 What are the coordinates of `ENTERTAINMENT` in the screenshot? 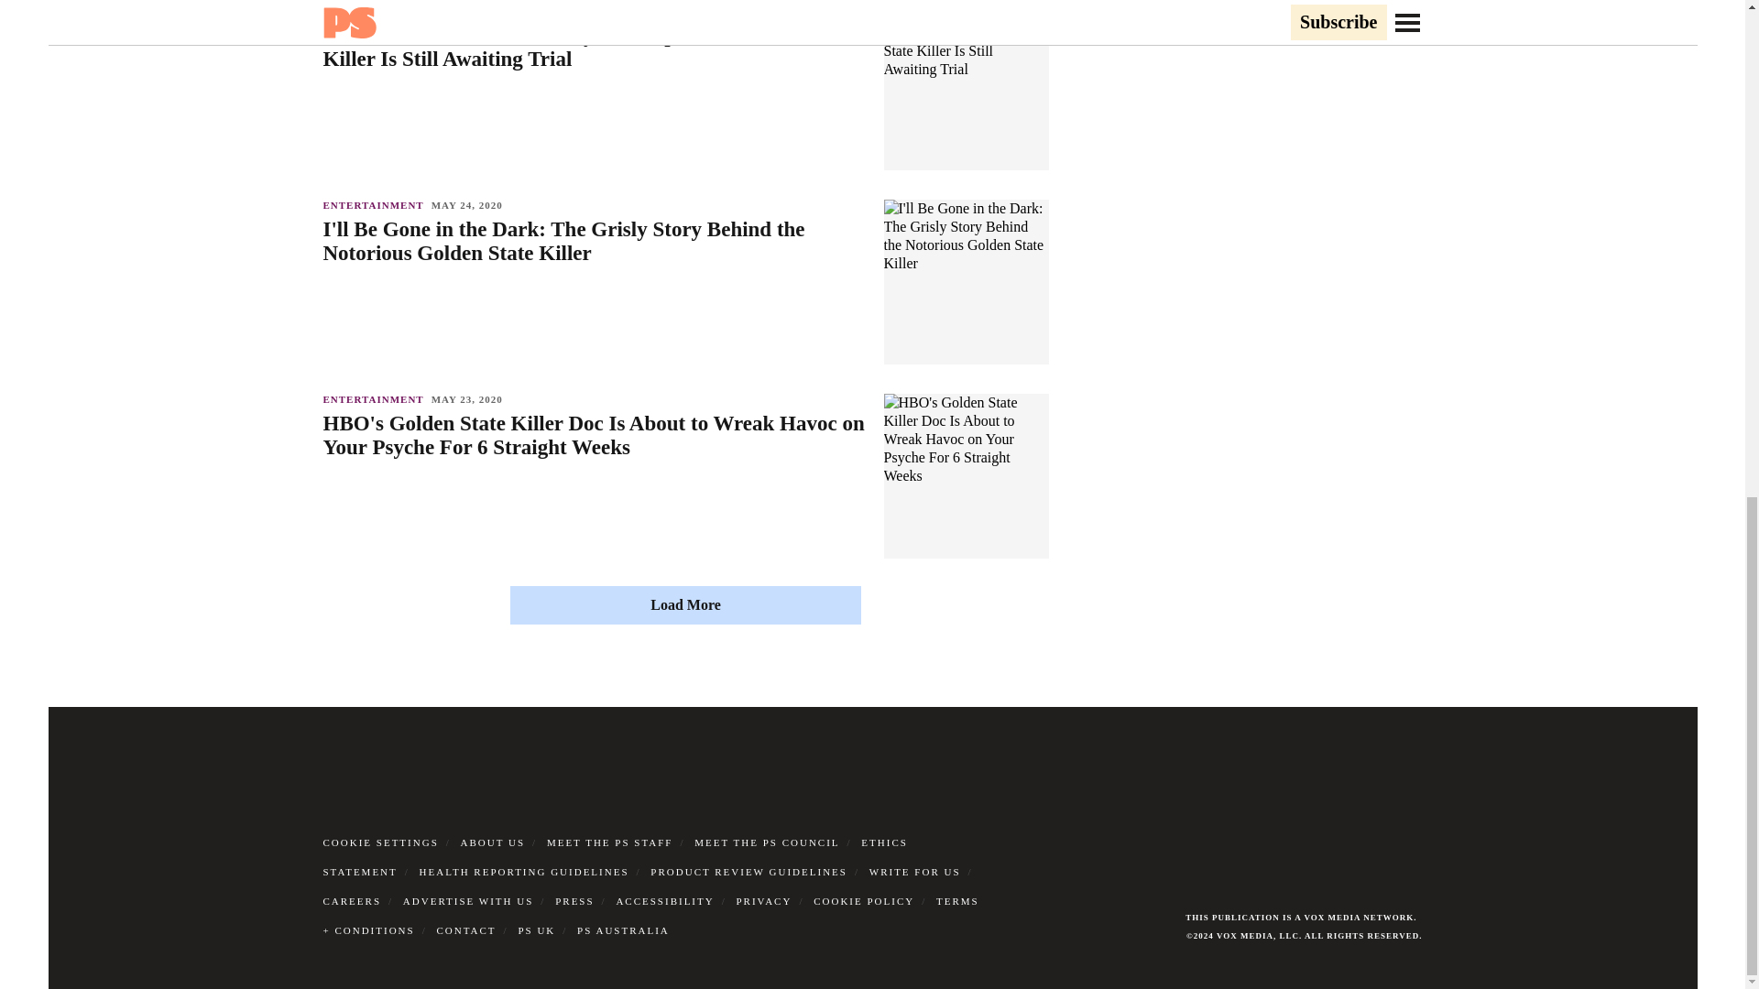 It's located at (376, 205).